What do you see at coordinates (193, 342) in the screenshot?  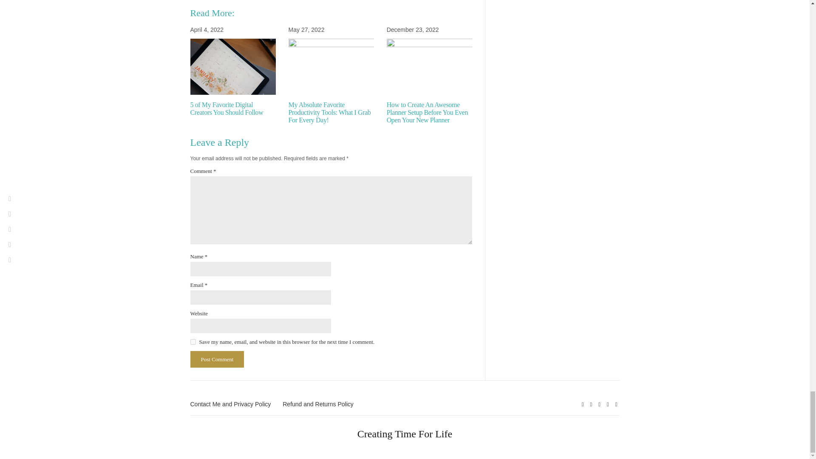 I see `yes` at bounding box center [193, 342].